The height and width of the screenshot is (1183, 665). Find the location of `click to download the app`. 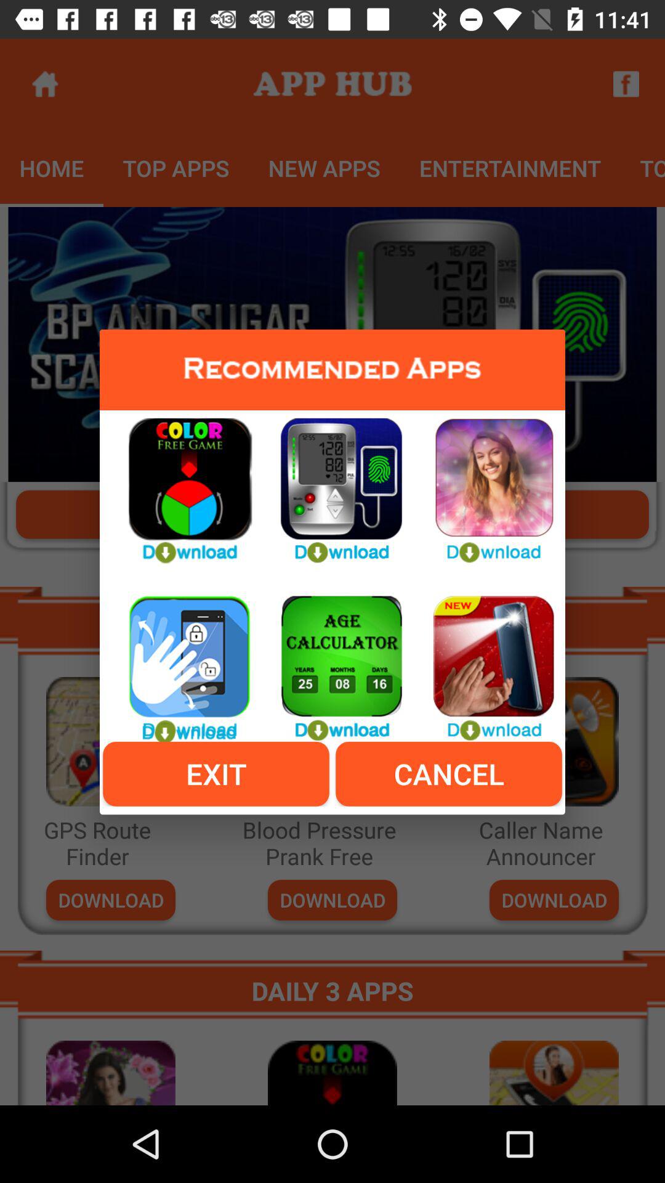

click to download the app is located at coordinates (332, 483).